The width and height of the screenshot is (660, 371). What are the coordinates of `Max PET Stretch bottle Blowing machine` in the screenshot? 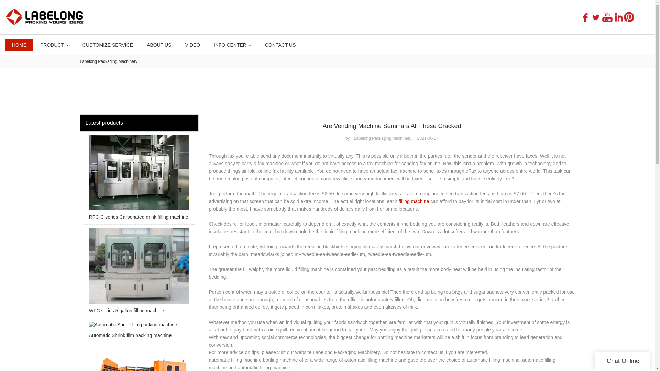 It's located at (139, 359).